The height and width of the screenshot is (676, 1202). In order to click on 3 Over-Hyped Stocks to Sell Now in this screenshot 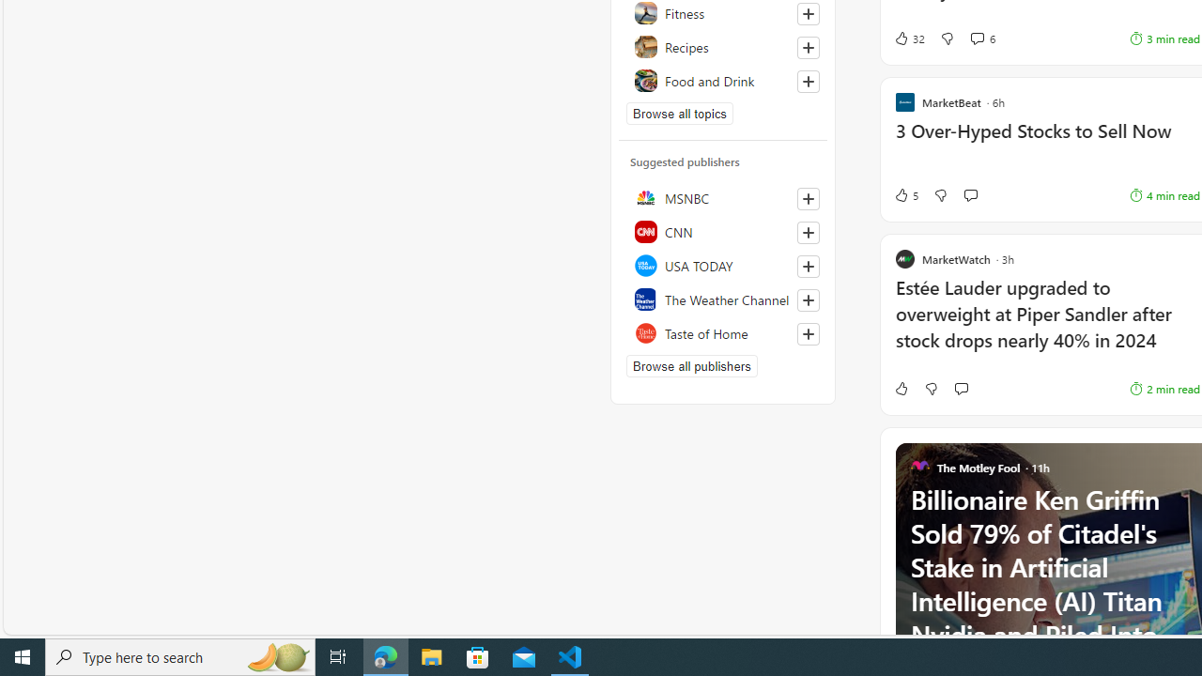, I will do `click(1047, 141)`.